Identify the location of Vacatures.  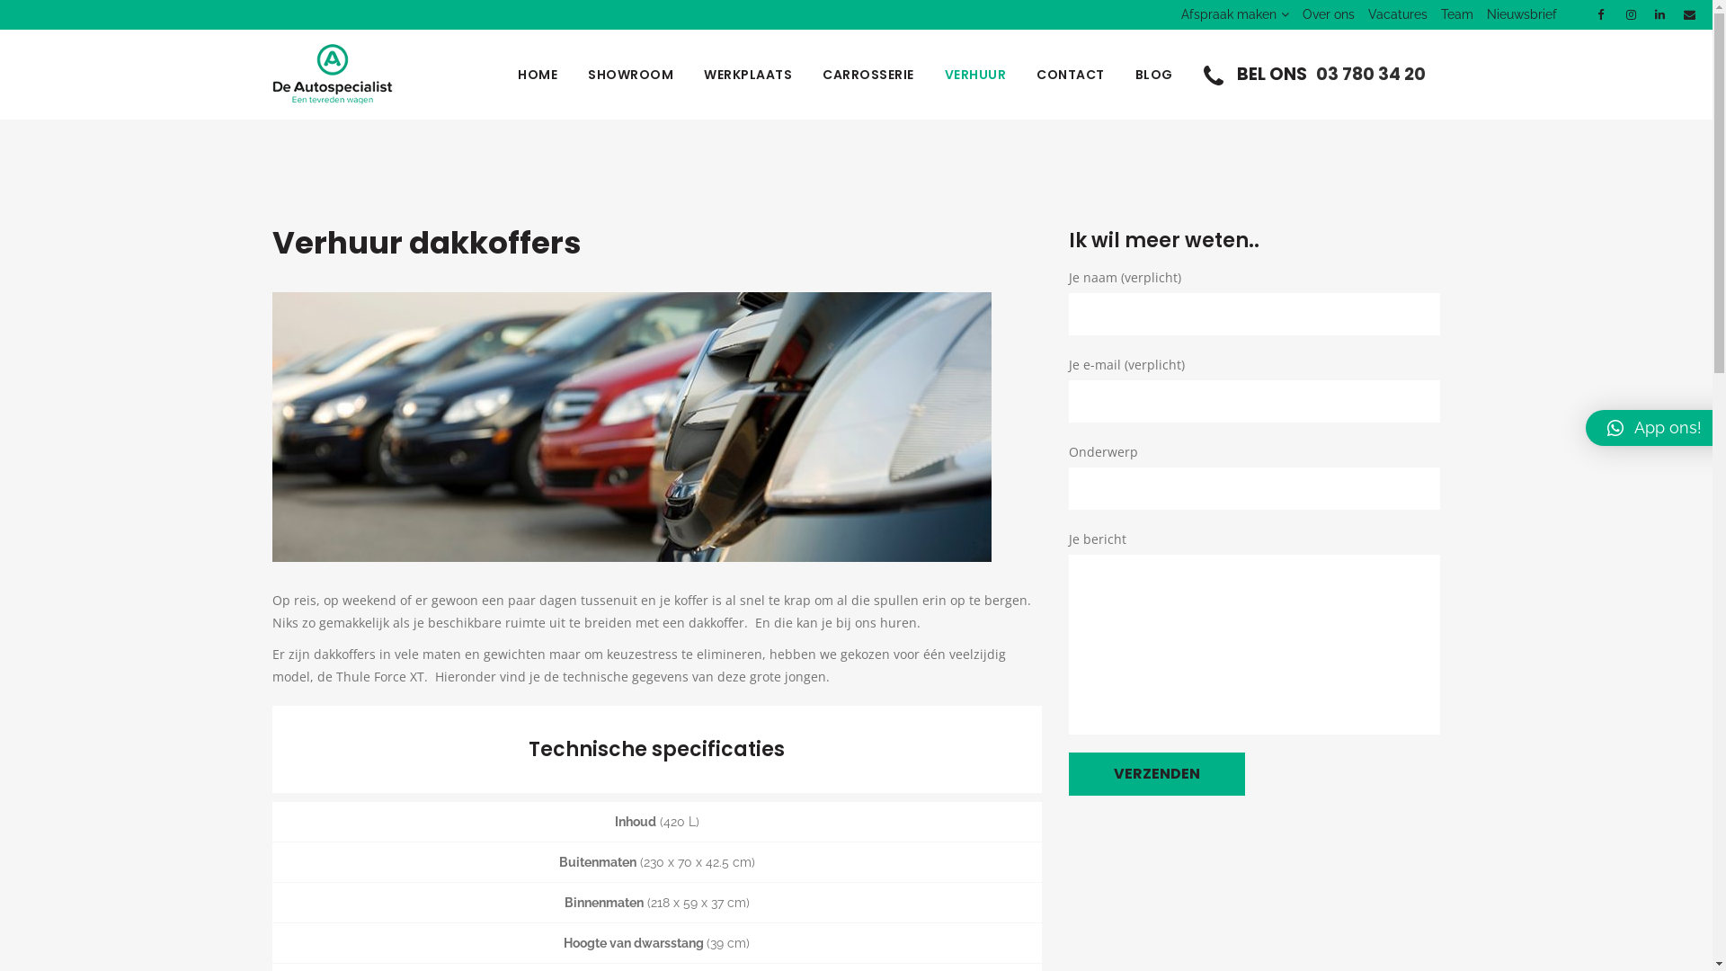
(1392, 14).